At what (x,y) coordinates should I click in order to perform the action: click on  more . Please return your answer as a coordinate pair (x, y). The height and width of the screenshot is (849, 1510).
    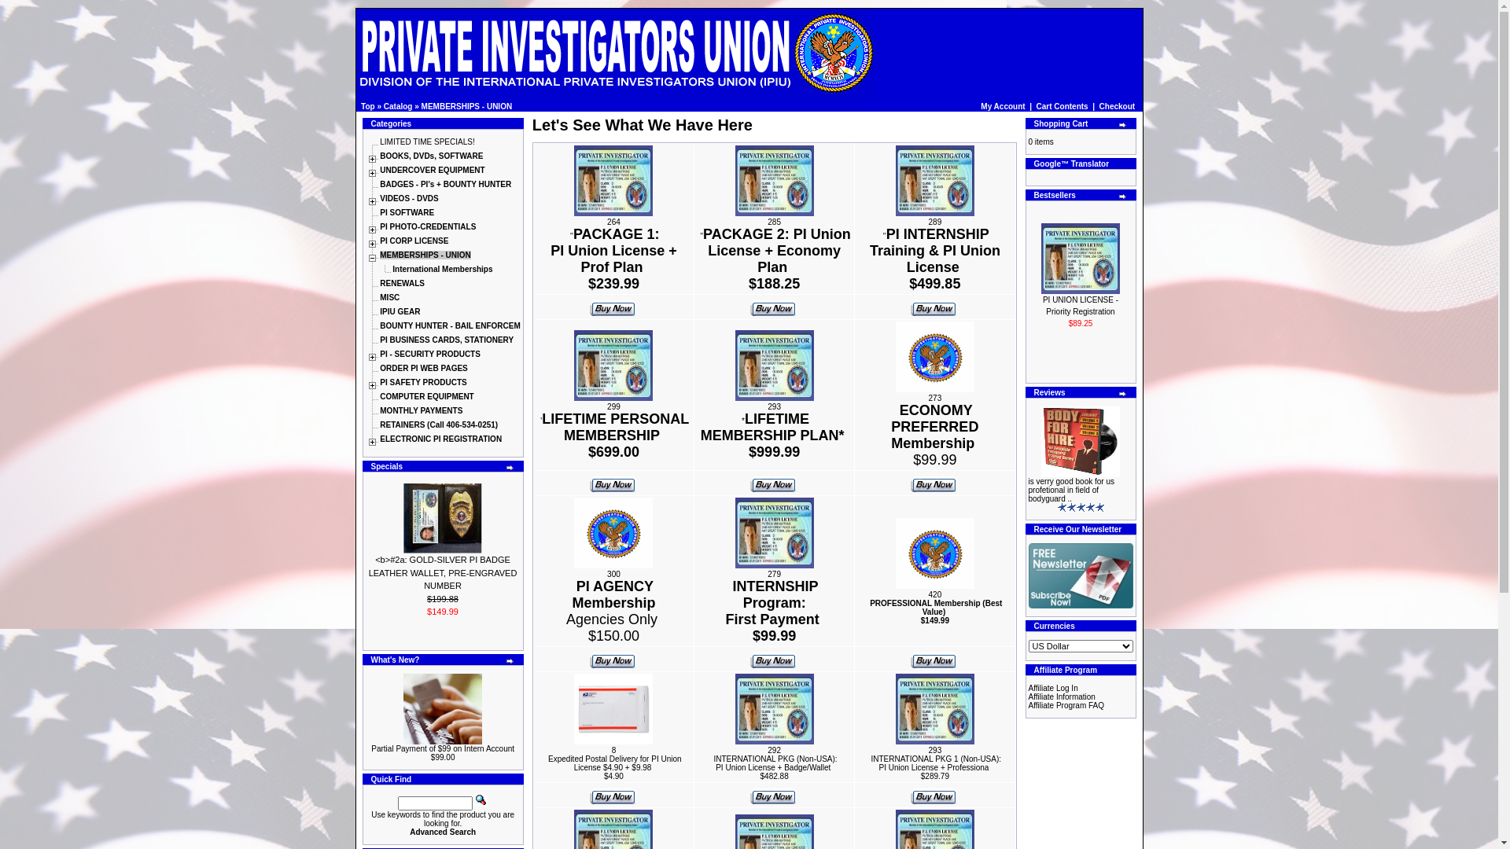
    Looking at the image, I should click on (510, 468).